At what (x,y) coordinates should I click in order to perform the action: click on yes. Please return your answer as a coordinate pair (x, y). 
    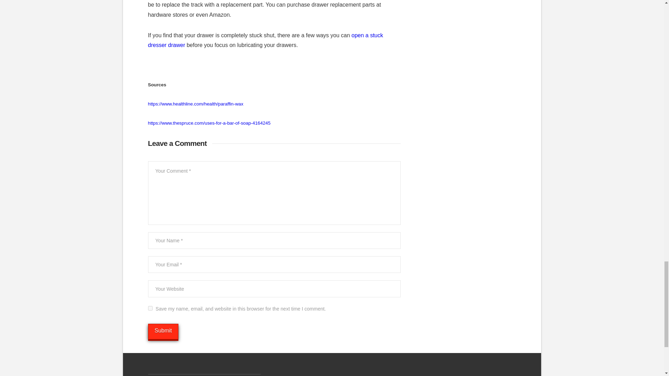
    Looking at the image, I should click on (150, 308).